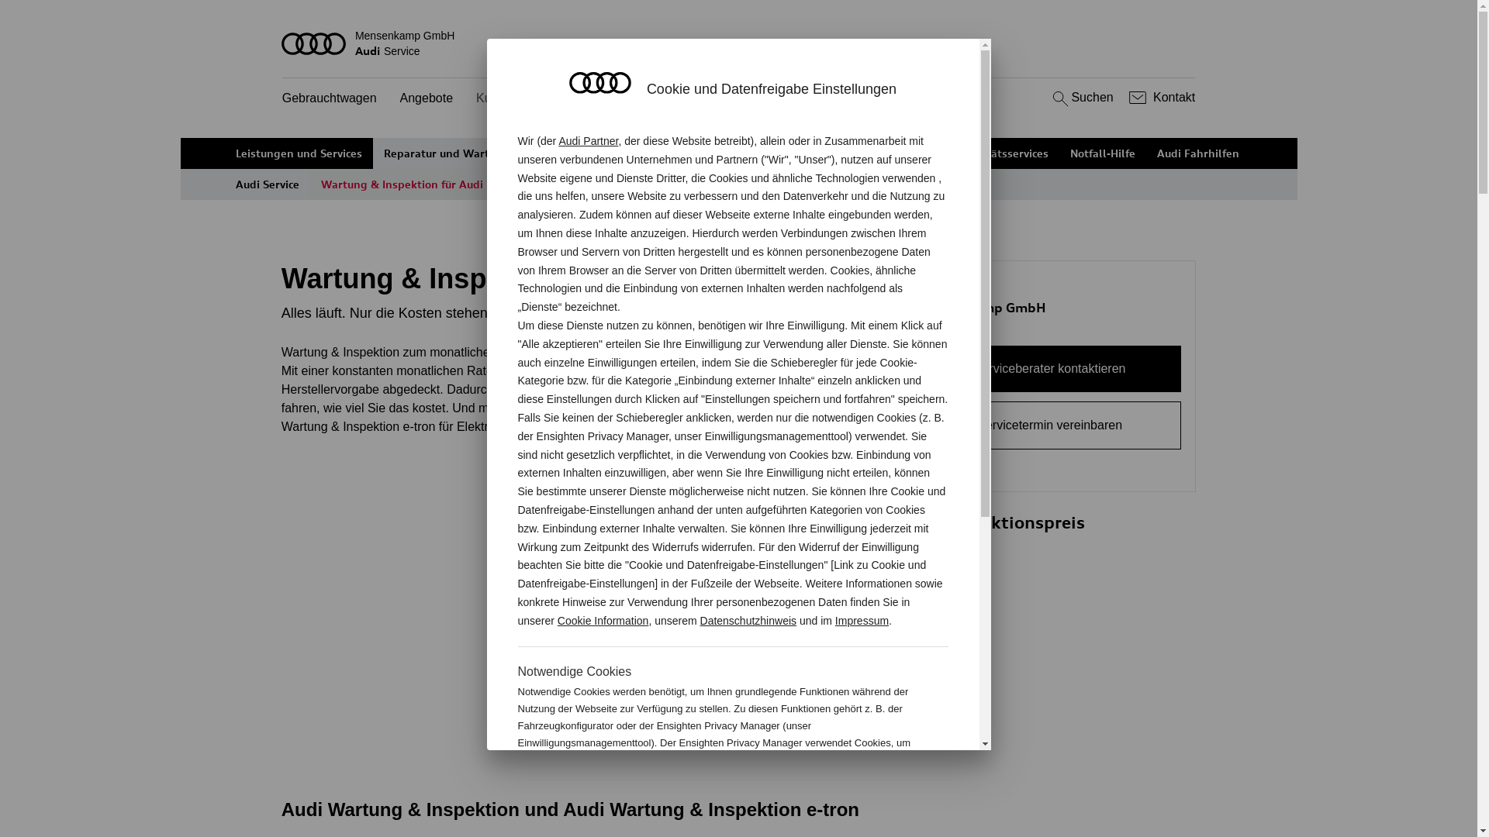 This screenshot has height=837, width=1489. What do you see at coordinates (1160, 98) in the screenshot?
I see `Kontakt` at bounding box center [1160, 98].